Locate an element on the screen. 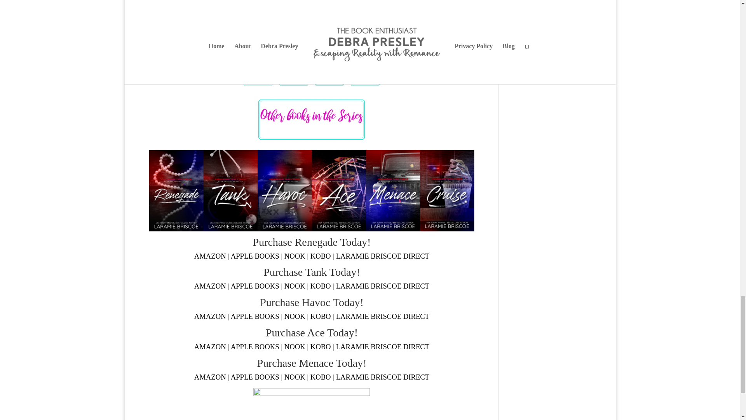 This screenshot has height=420, width=746. NOOK is located at coordinates (295, 256).